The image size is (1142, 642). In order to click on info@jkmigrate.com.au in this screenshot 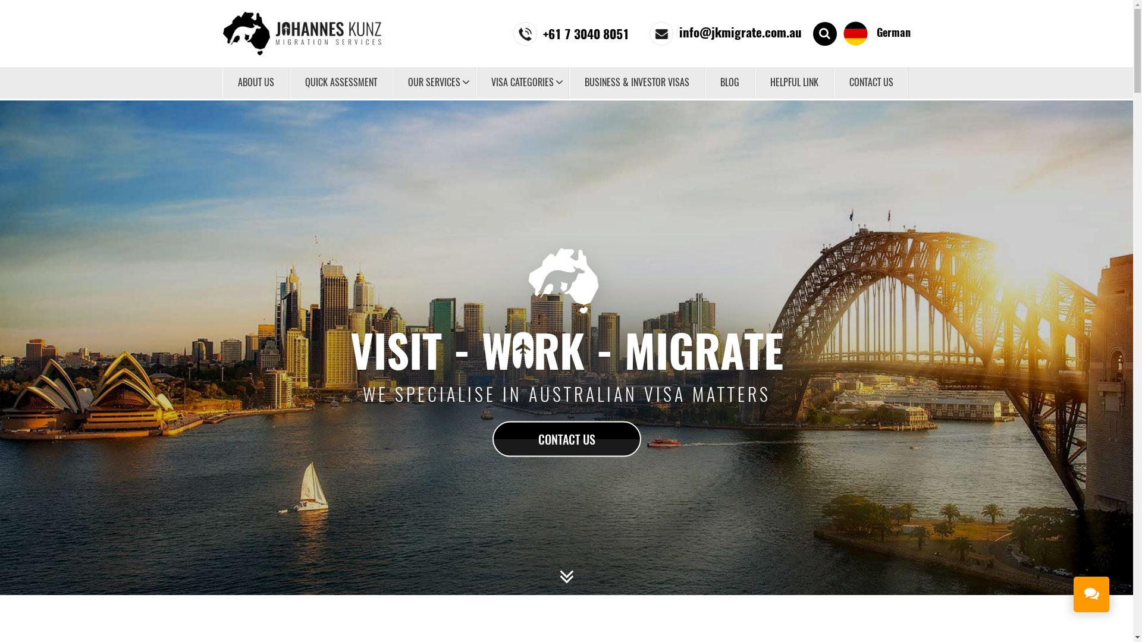, I will do `click(726, 32)`.